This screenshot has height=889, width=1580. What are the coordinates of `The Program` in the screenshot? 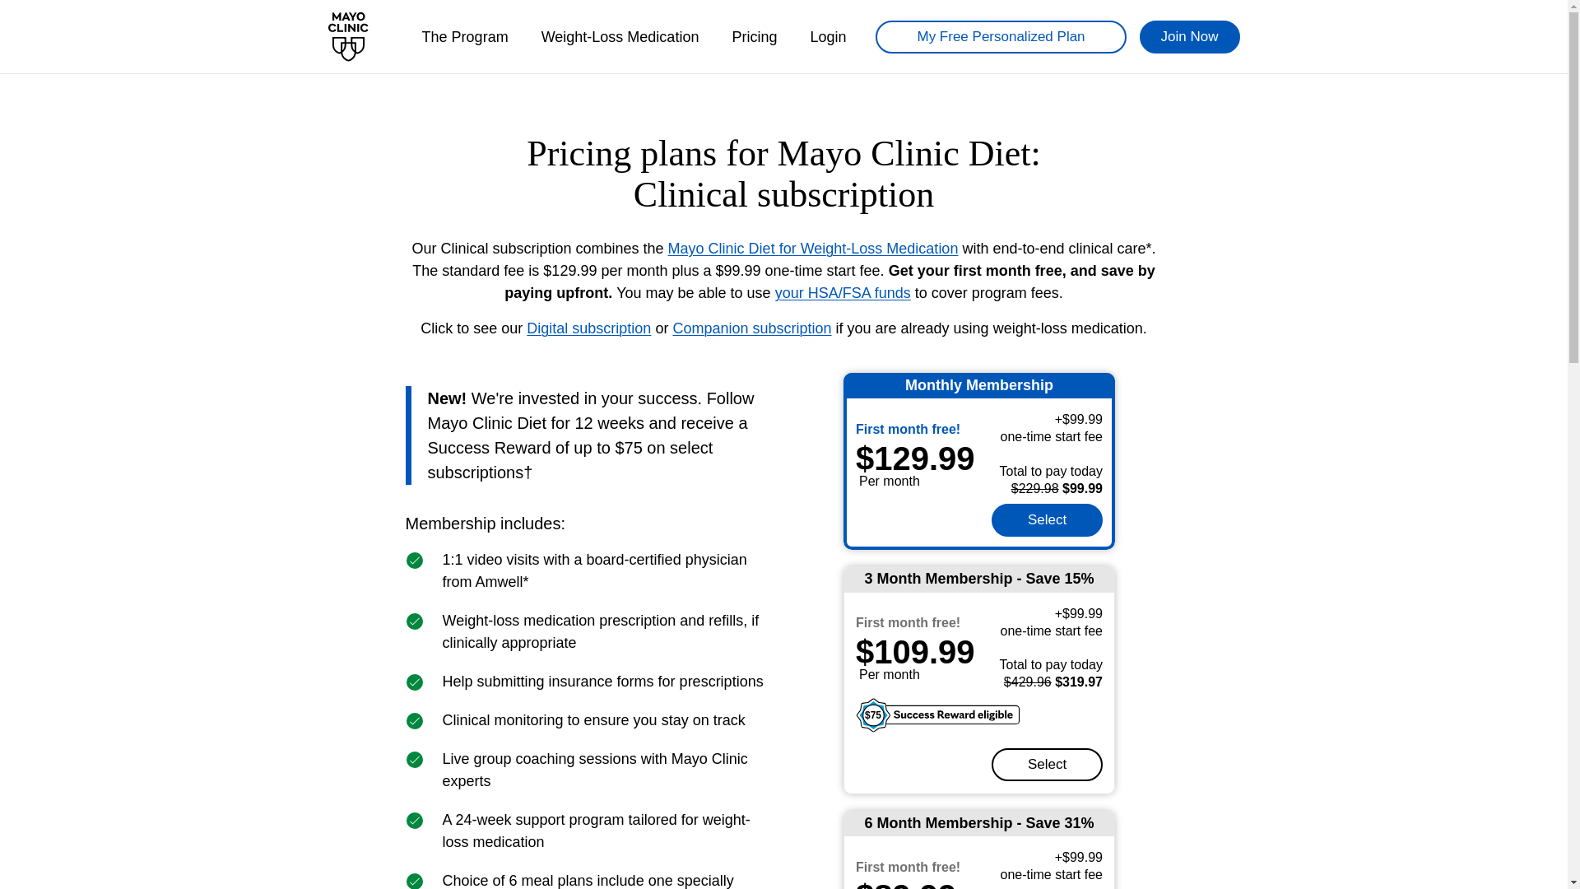 It's located at (465, 36).